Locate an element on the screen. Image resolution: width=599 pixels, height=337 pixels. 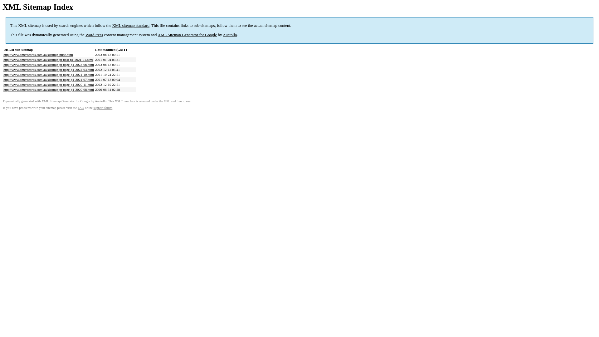
WordPress is located at coordinates (94, 35).